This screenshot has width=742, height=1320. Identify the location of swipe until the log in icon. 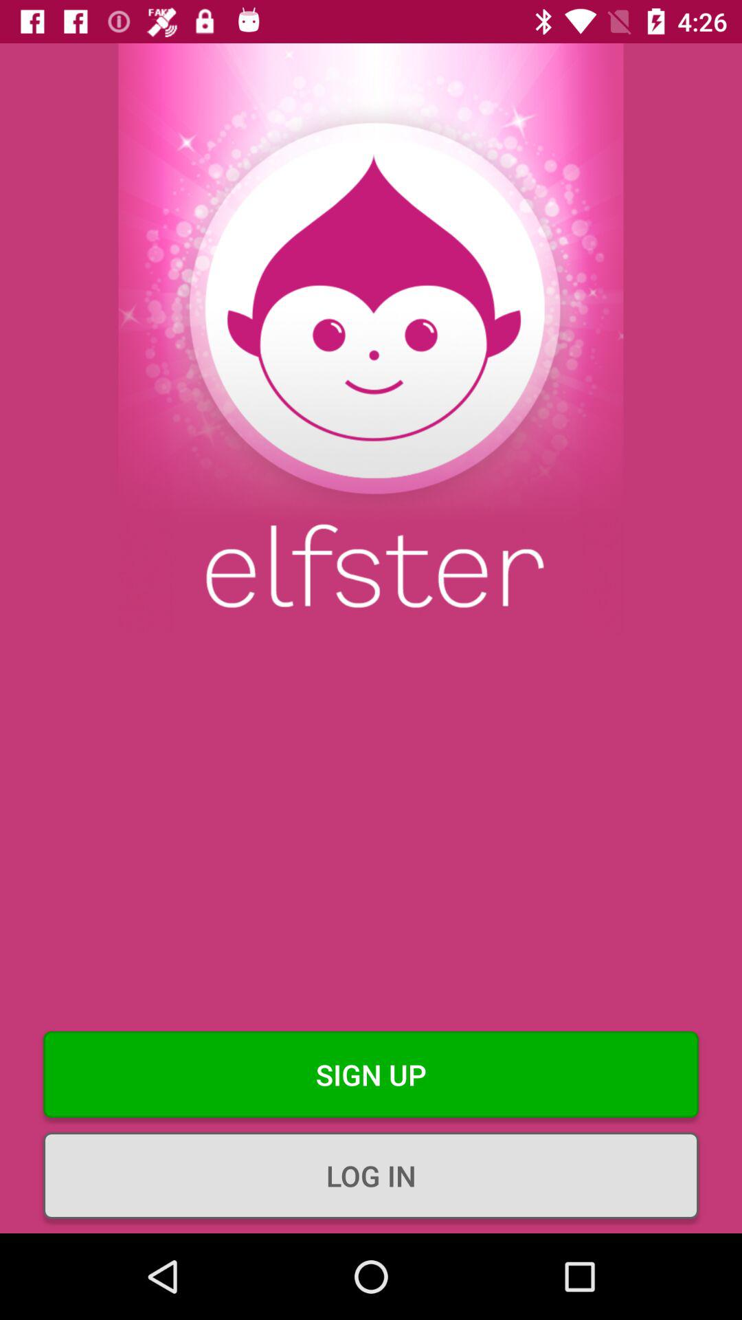
(371, 1176).